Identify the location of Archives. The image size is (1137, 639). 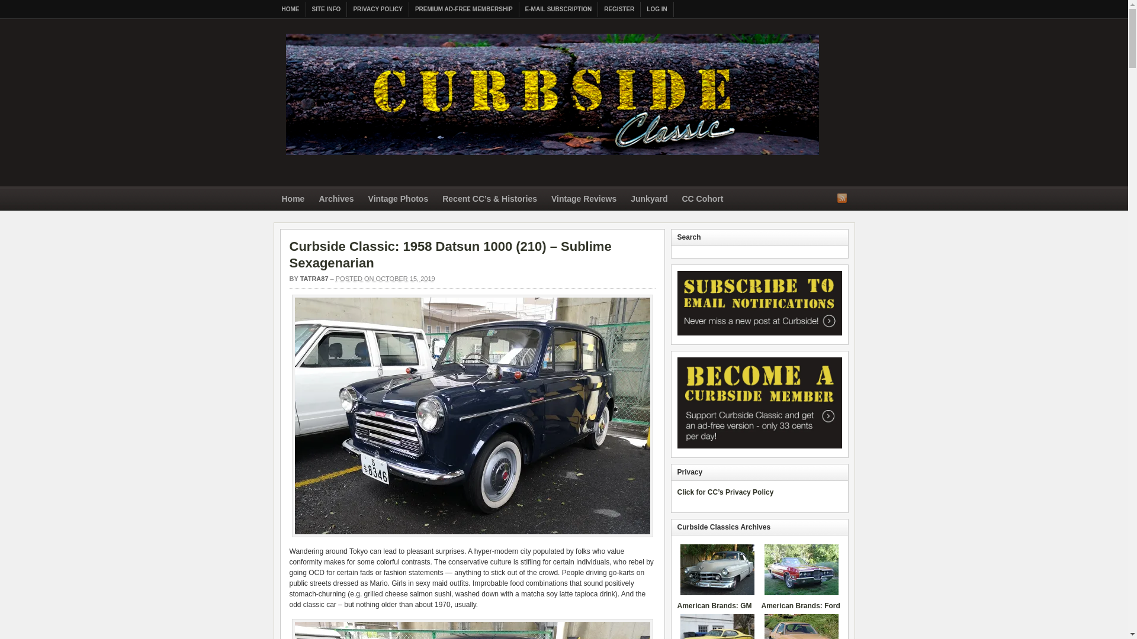
(336, 200).